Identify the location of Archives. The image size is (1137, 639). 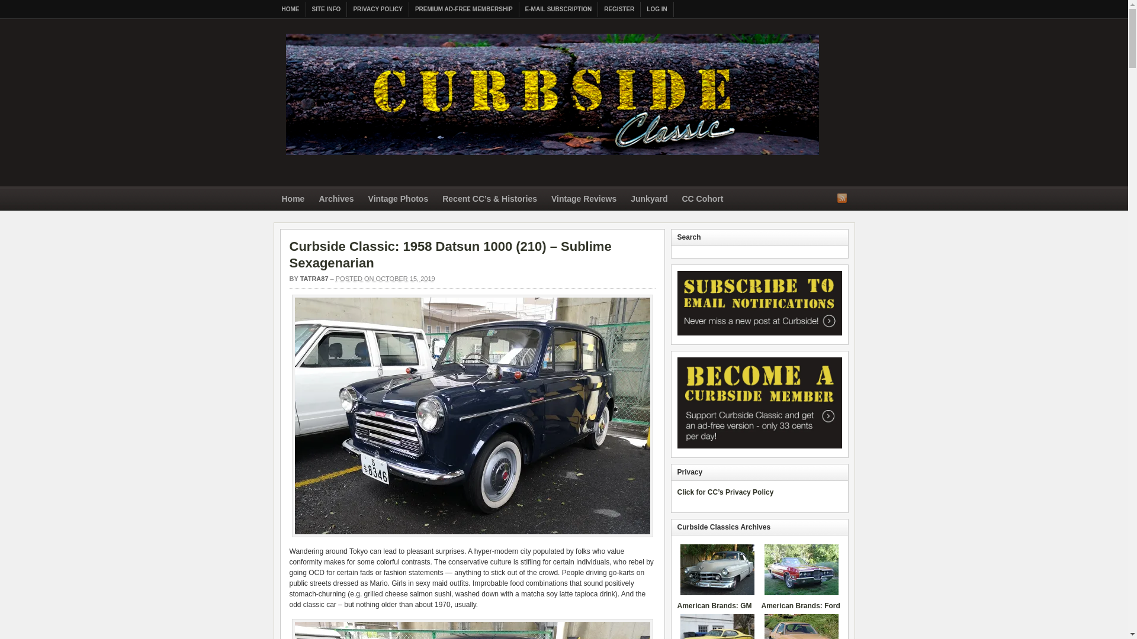
(336, 200).